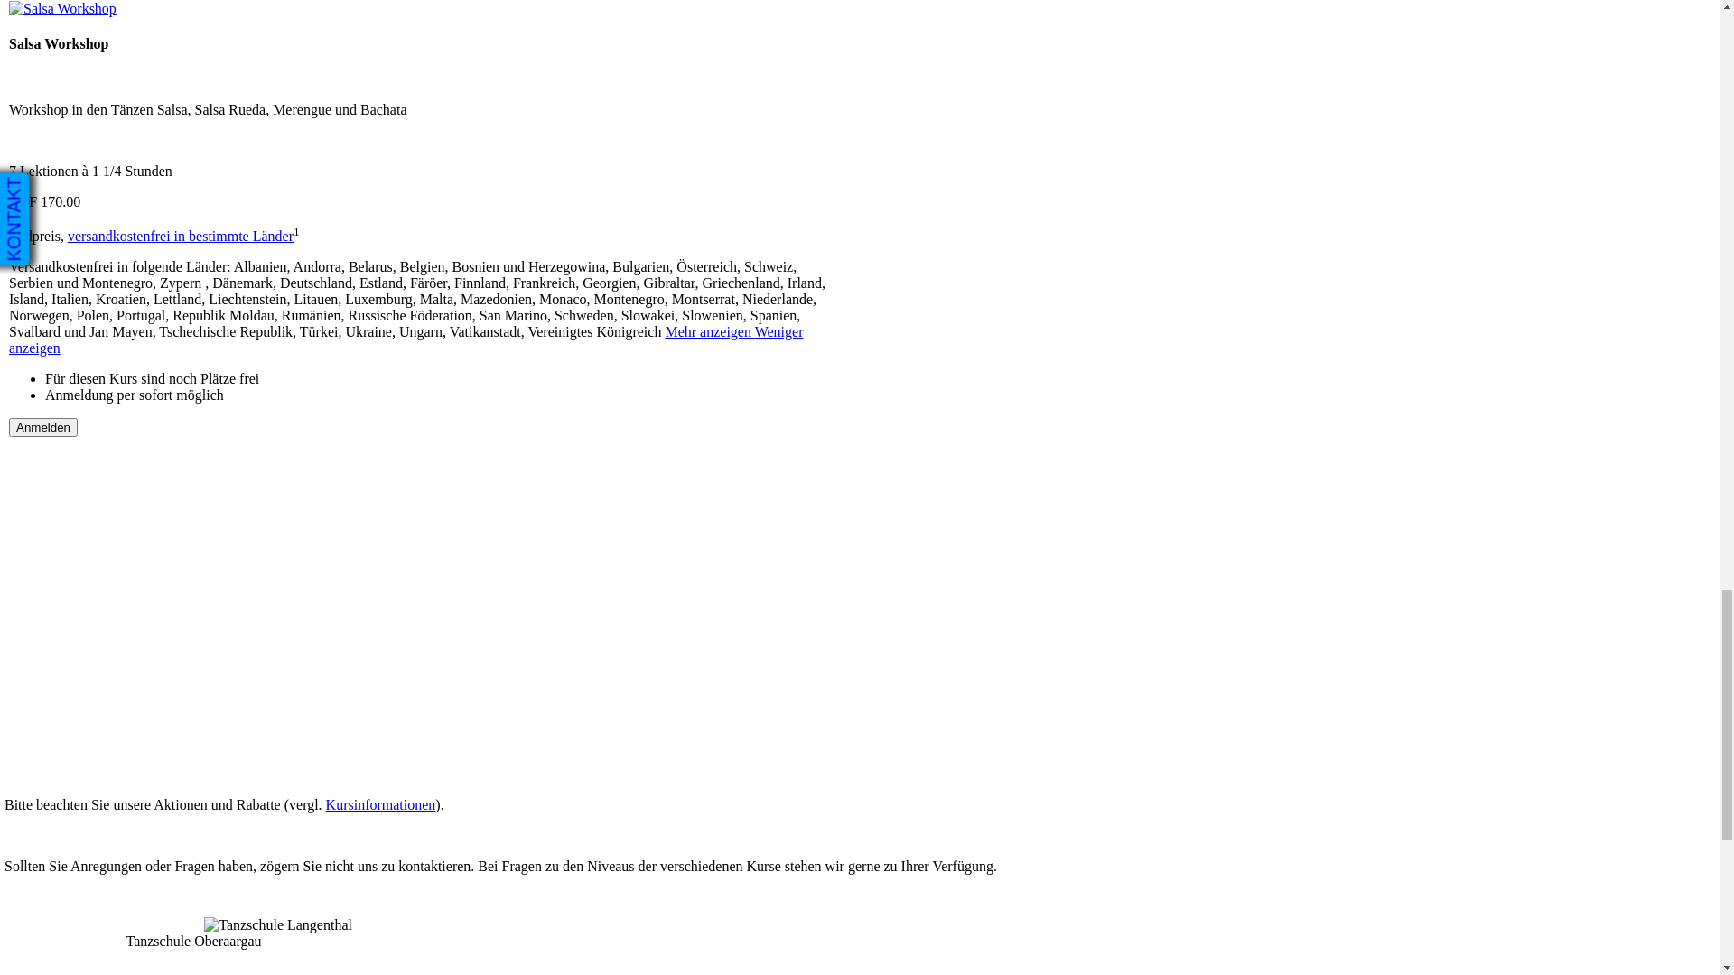 The width and height of the screenshot is (1734, 975). I want to click on Disco-Fox & Jive Tanzkurs, so click(152, 105).